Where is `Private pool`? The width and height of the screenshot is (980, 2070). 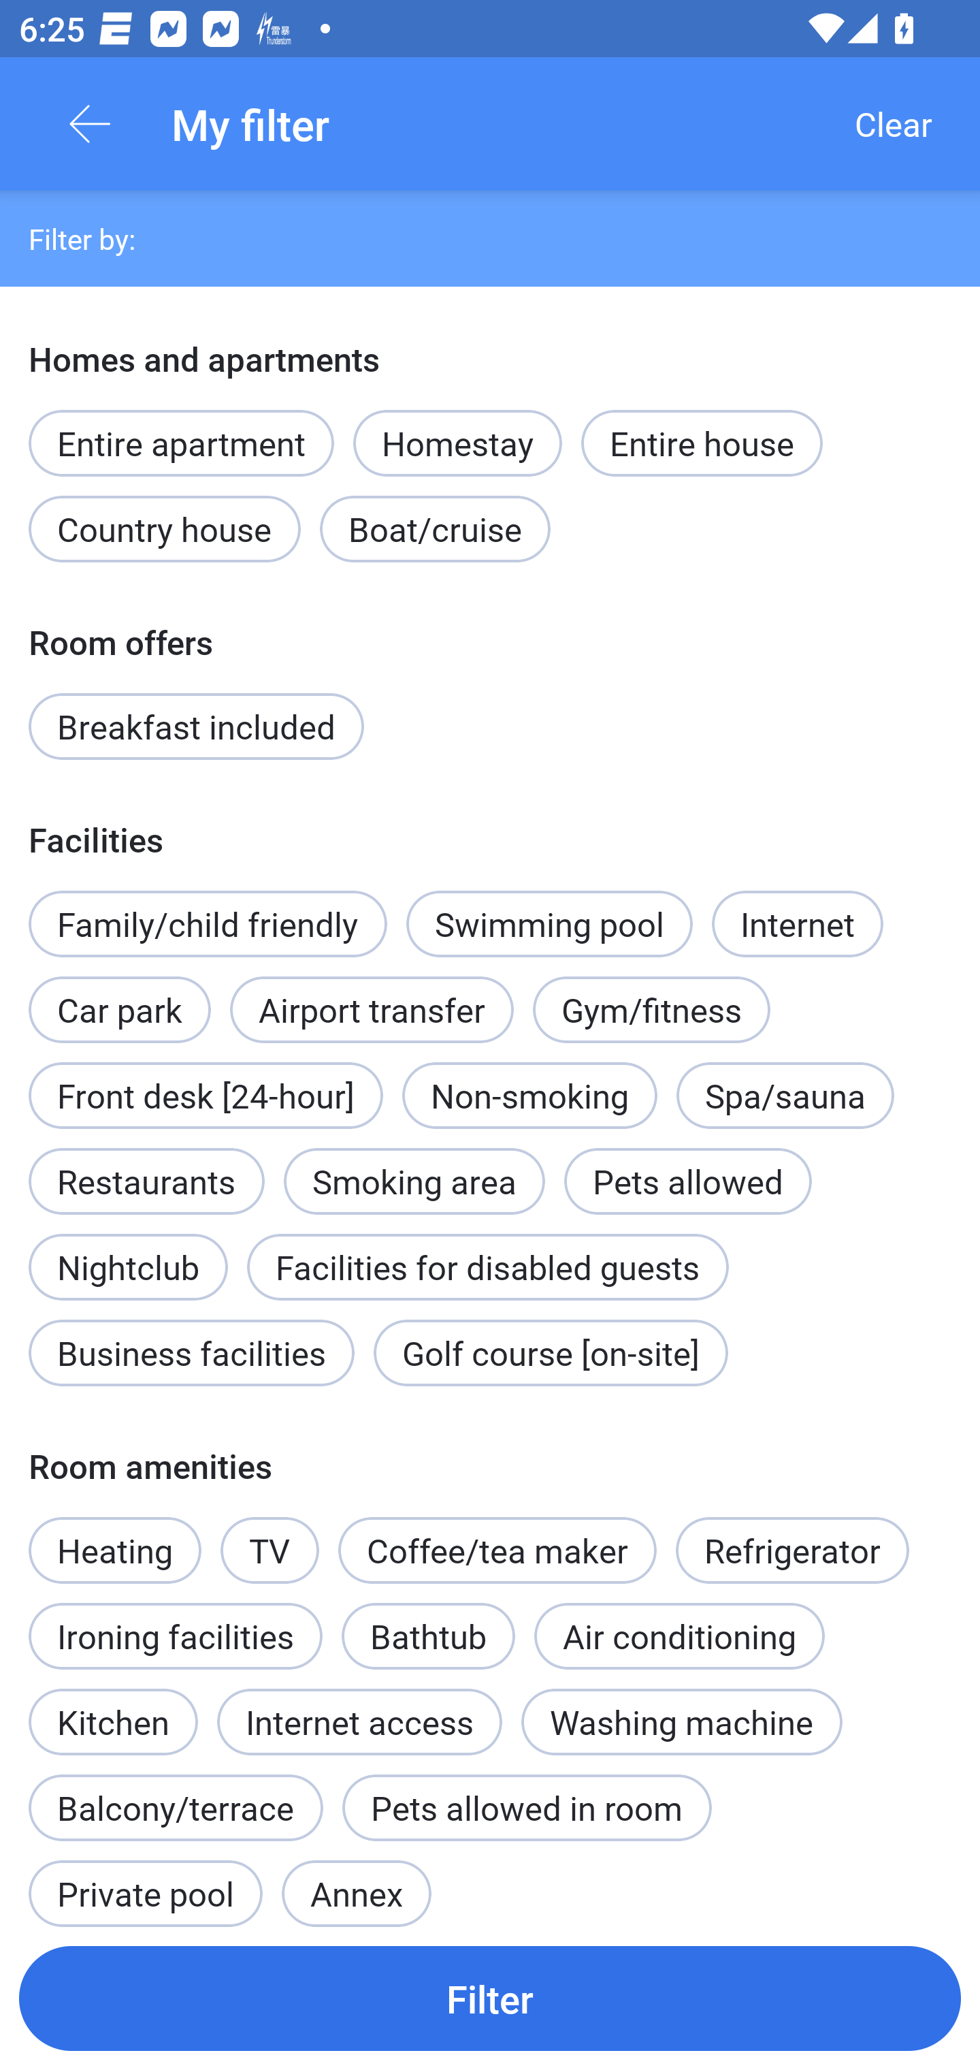
Private pool is located at coordinates (145, 1881).